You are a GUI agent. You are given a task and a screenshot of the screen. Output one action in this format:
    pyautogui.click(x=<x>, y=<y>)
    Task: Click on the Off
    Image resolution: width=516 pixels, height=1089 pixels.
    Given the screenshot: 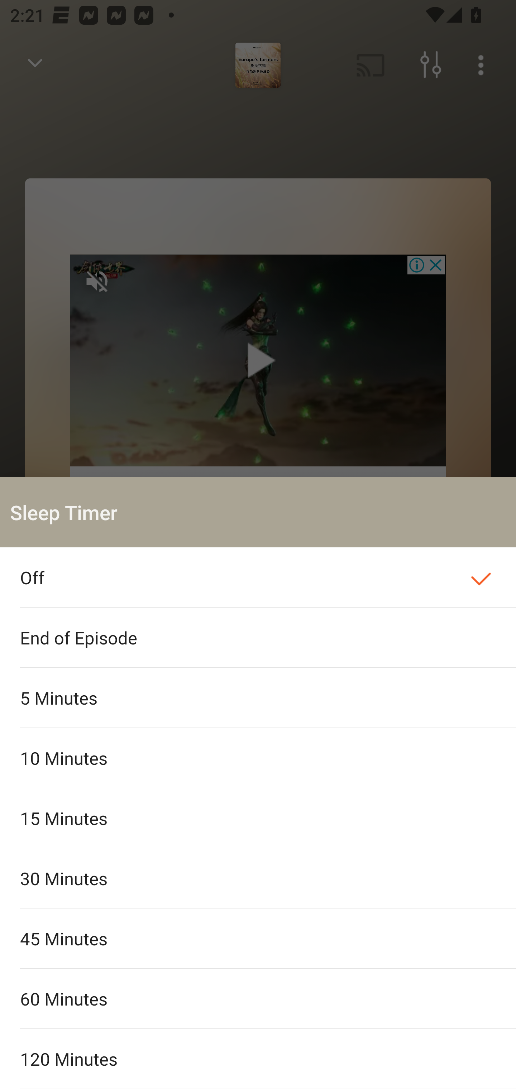 What is the action you would take?
    pyautogui.click(x=258, y=577)
    